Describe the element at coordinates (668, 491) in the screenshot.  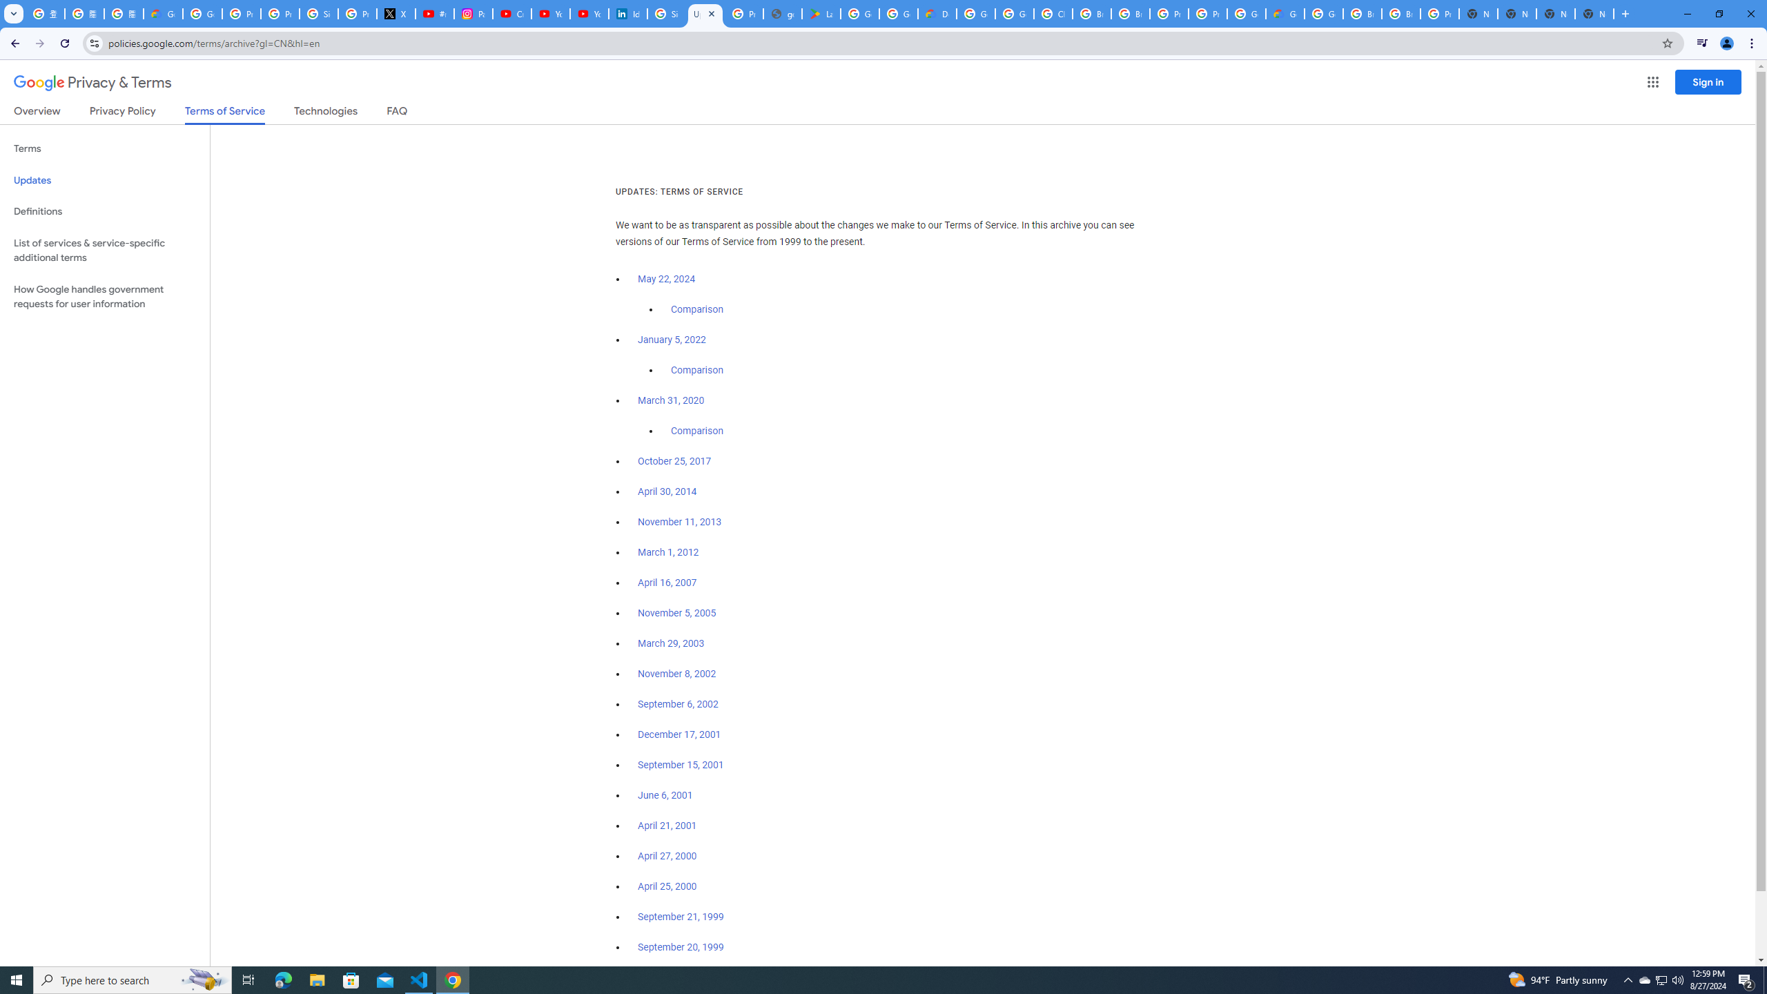
I see `April 30, 2014` at that location.